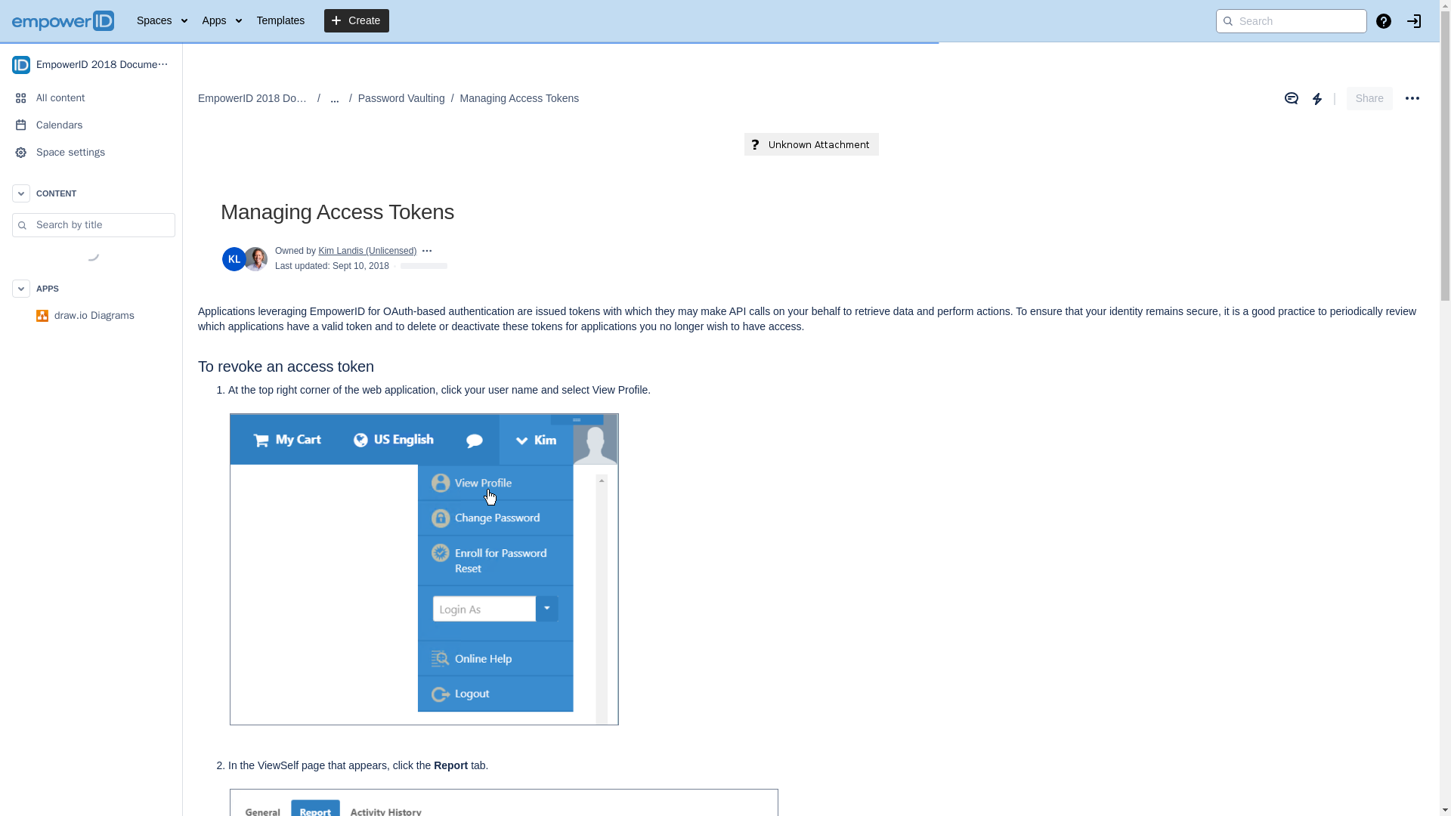 The width and height of the screenshot is (1451, 816). What do you see at coordinates (91, 288) in the screenshot?
I see `APPS` at bounding box center [91, 288].